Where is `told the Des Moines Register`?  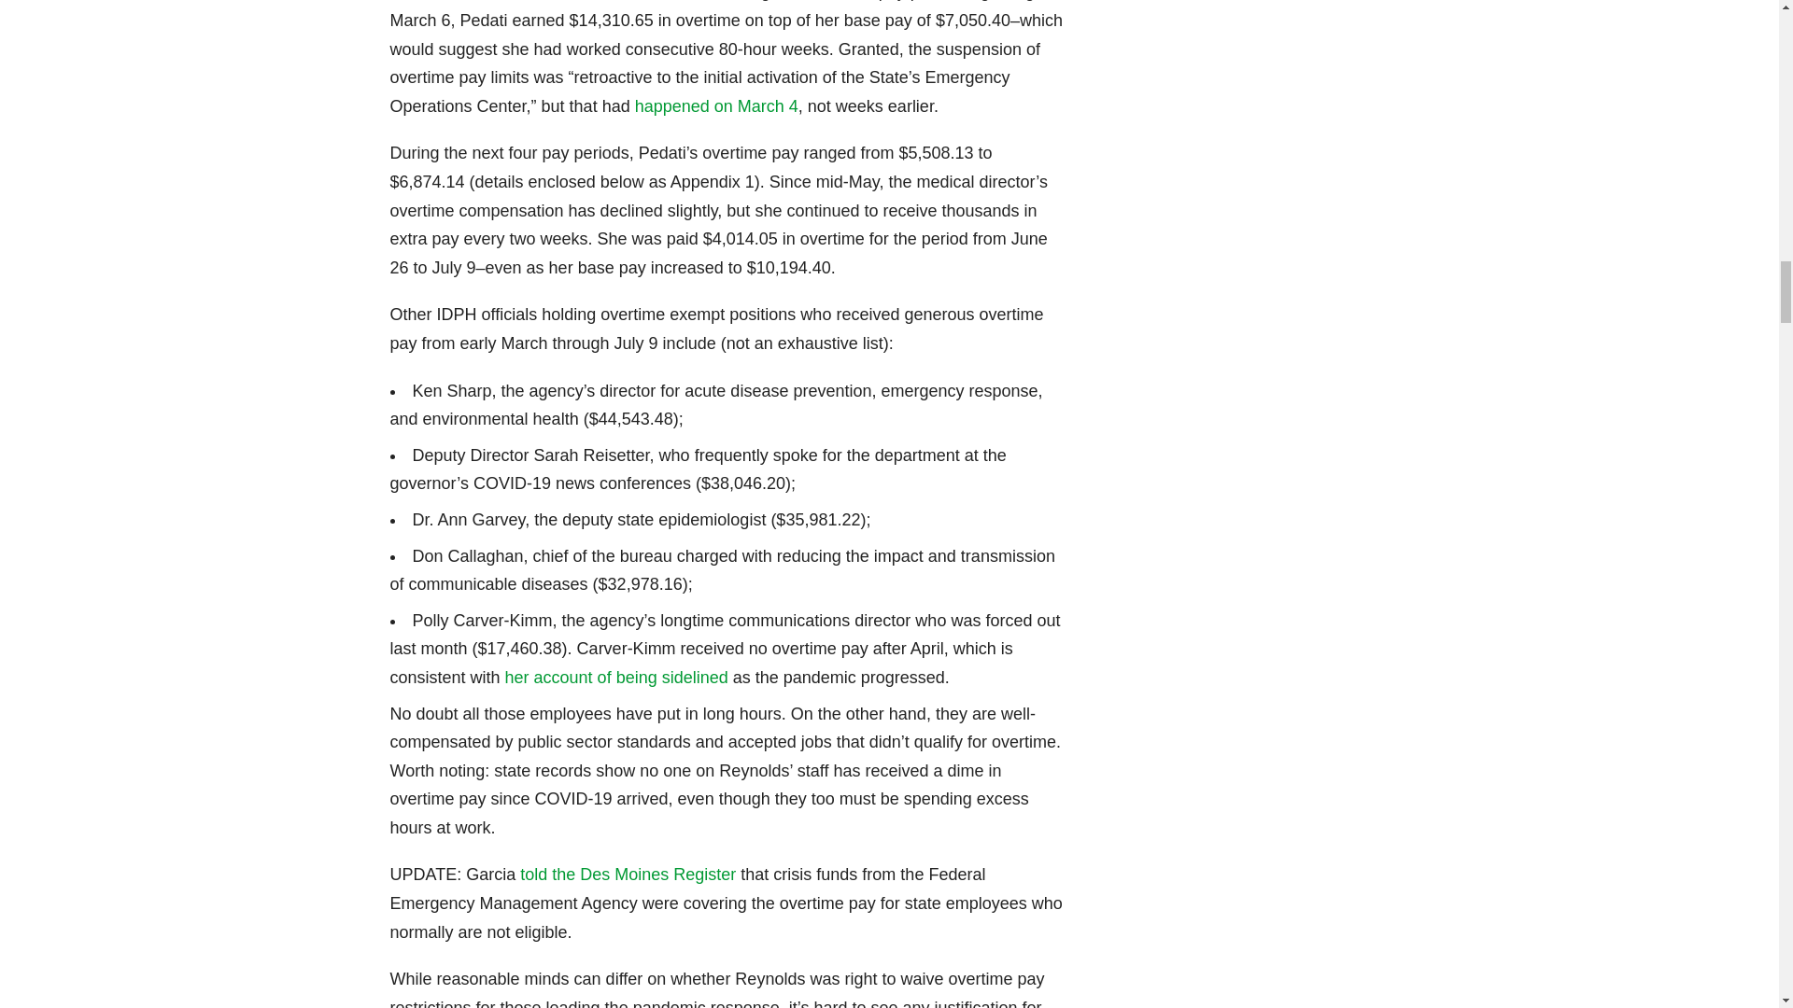
told the Des Moines Register is located at coordinates (628, 874).